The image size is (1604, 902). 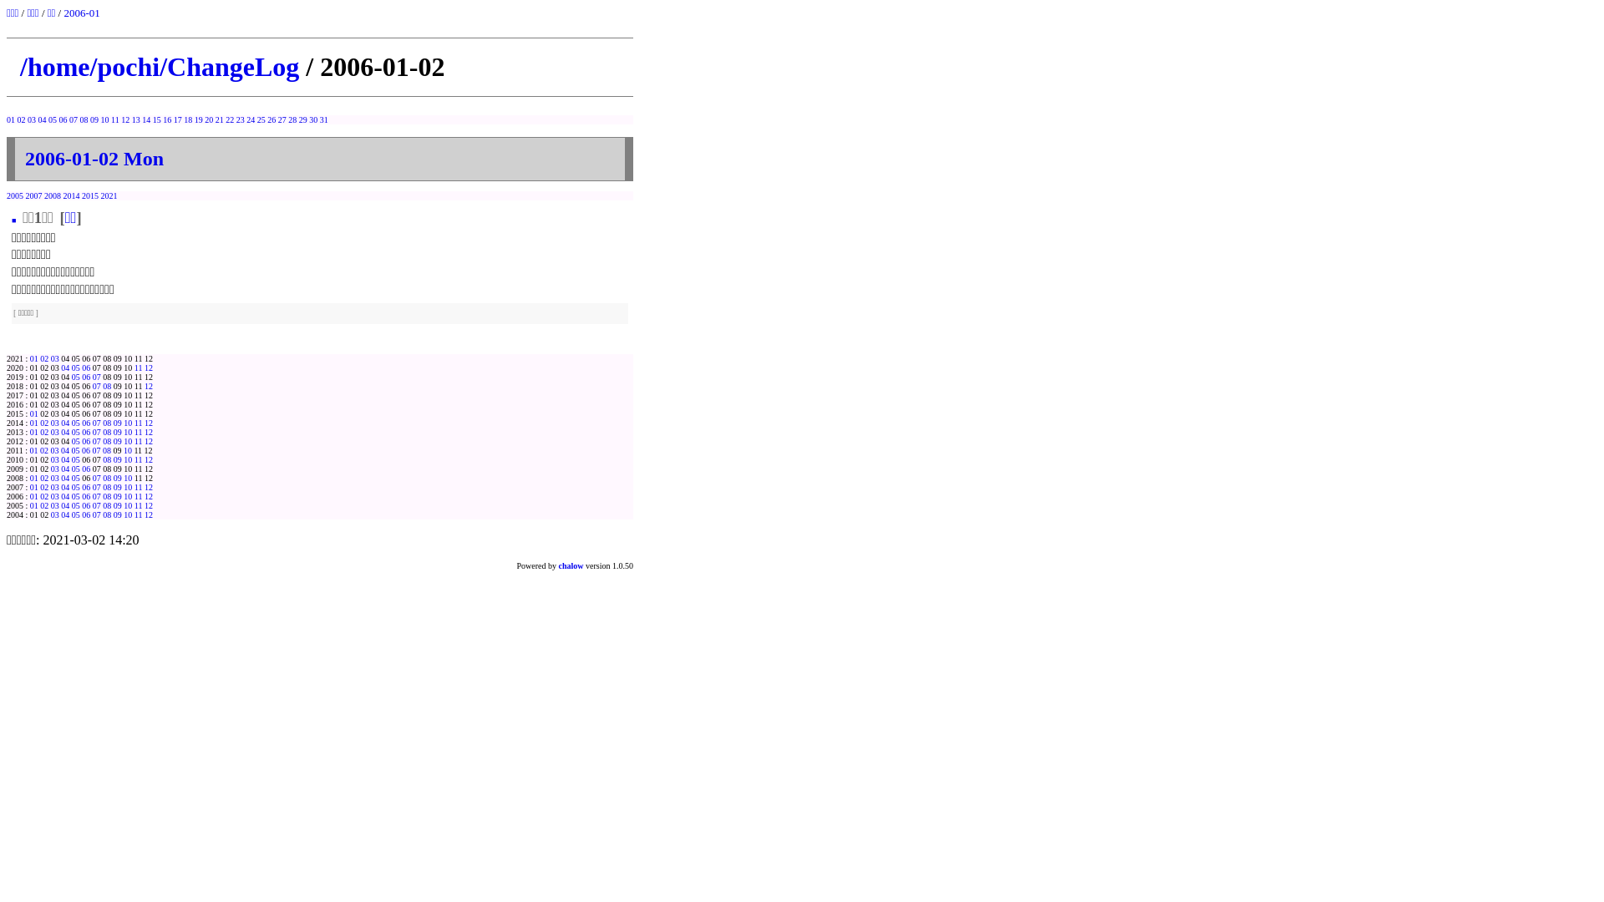 I want to click on 05, so click(x=76, y=441).